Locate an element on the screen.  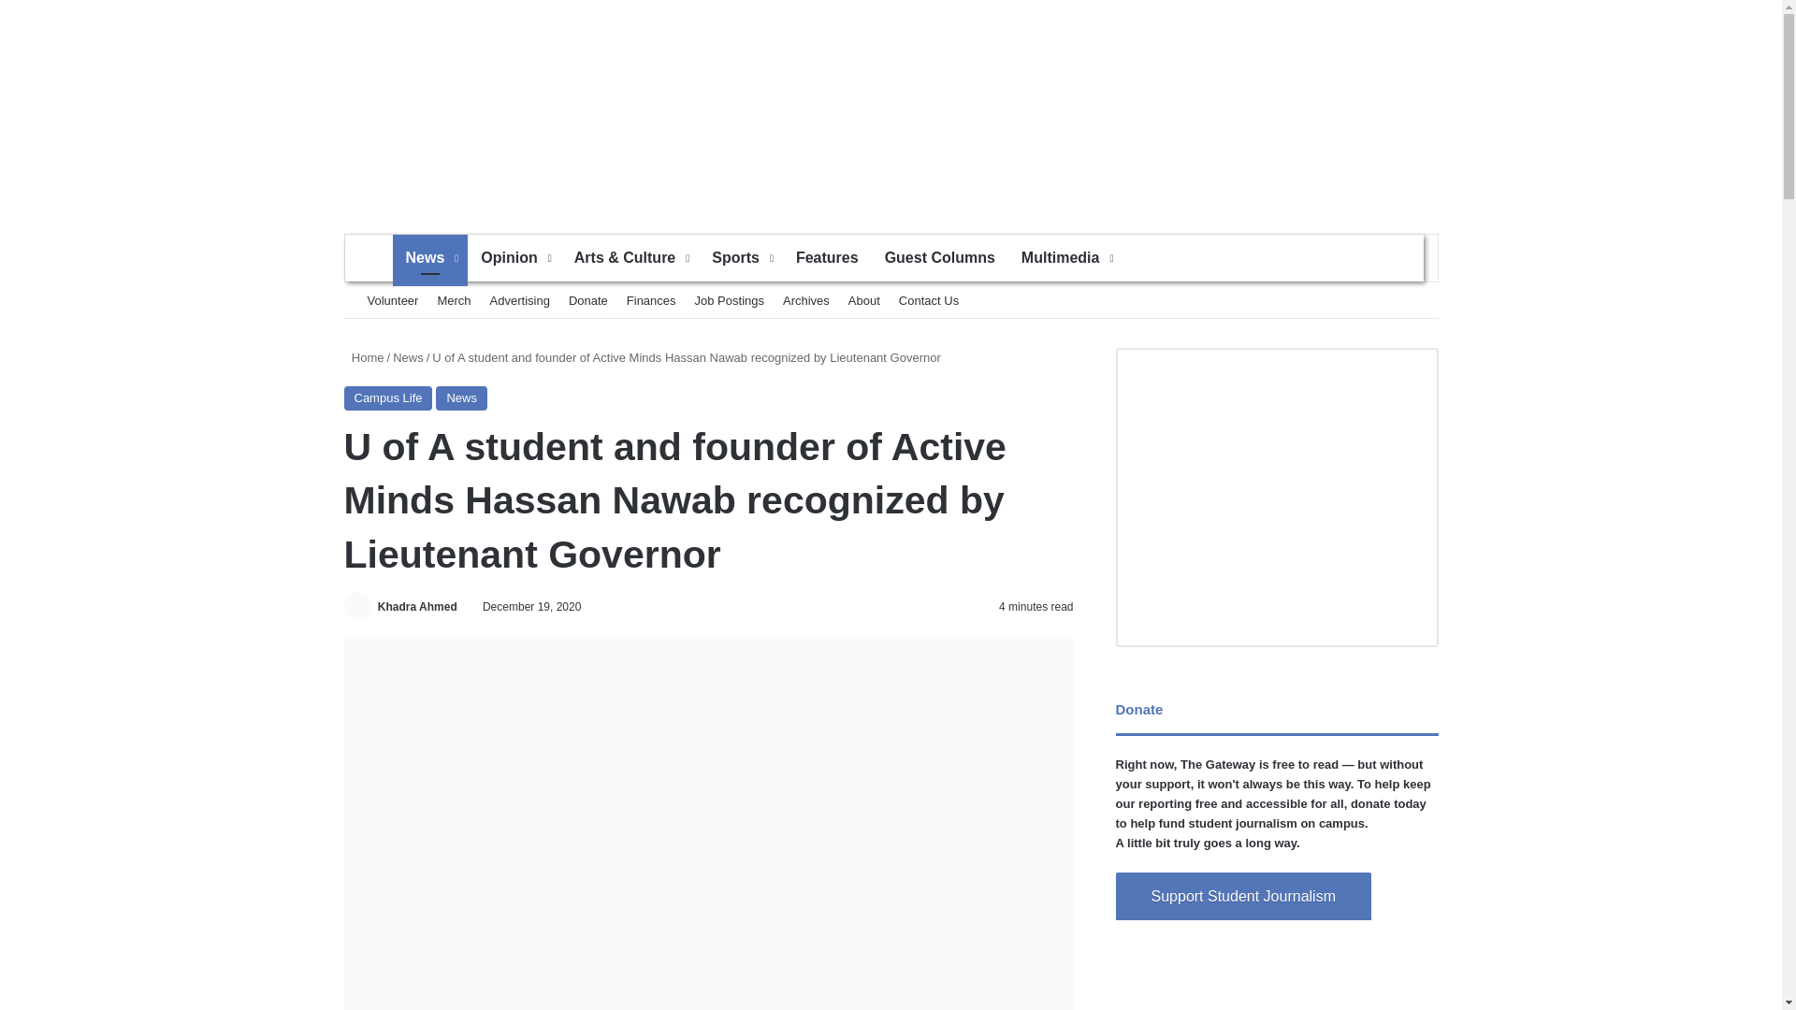
News is located at coordinates (430, 258).